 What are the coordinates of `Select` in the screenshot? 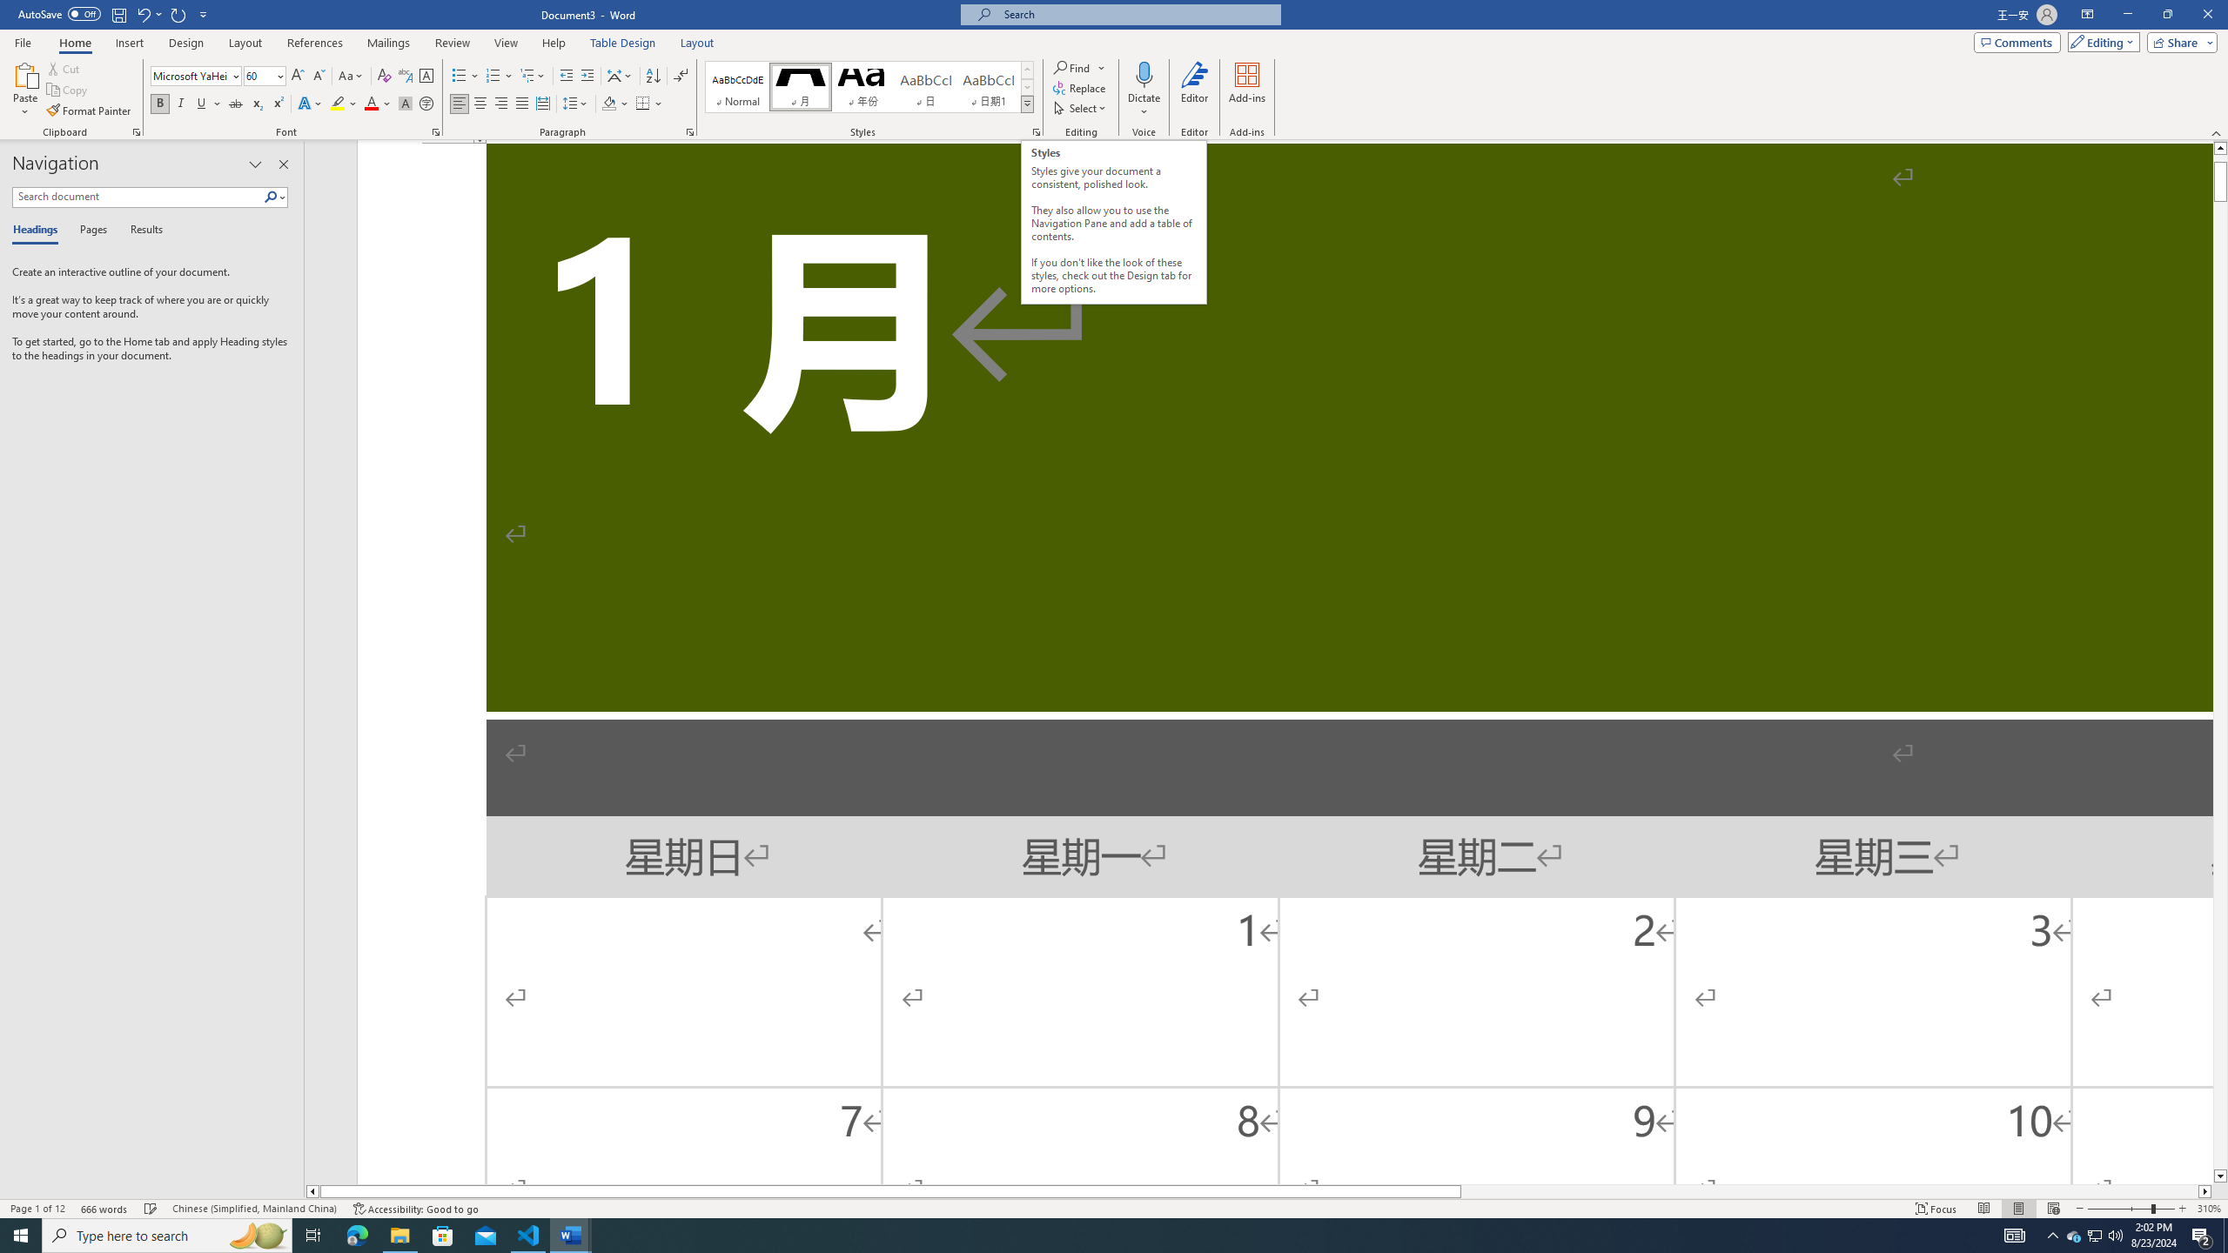 It's located at (1080, 108).